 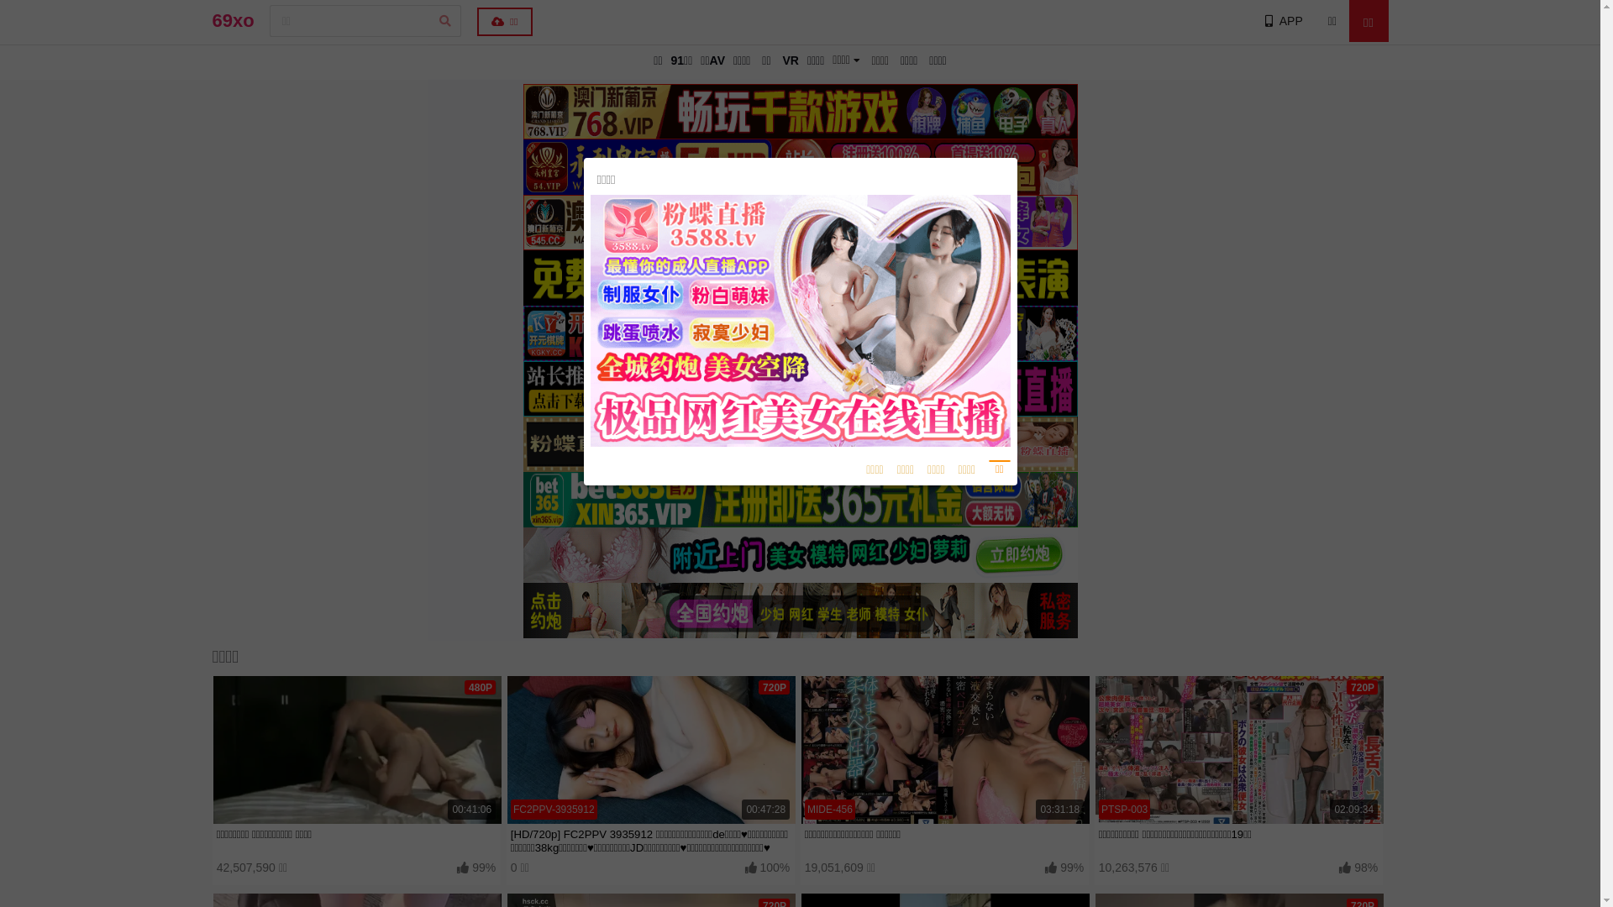 I want to click on 02:09:34
720P
PTSP-003, so click(x=1238, y=750).